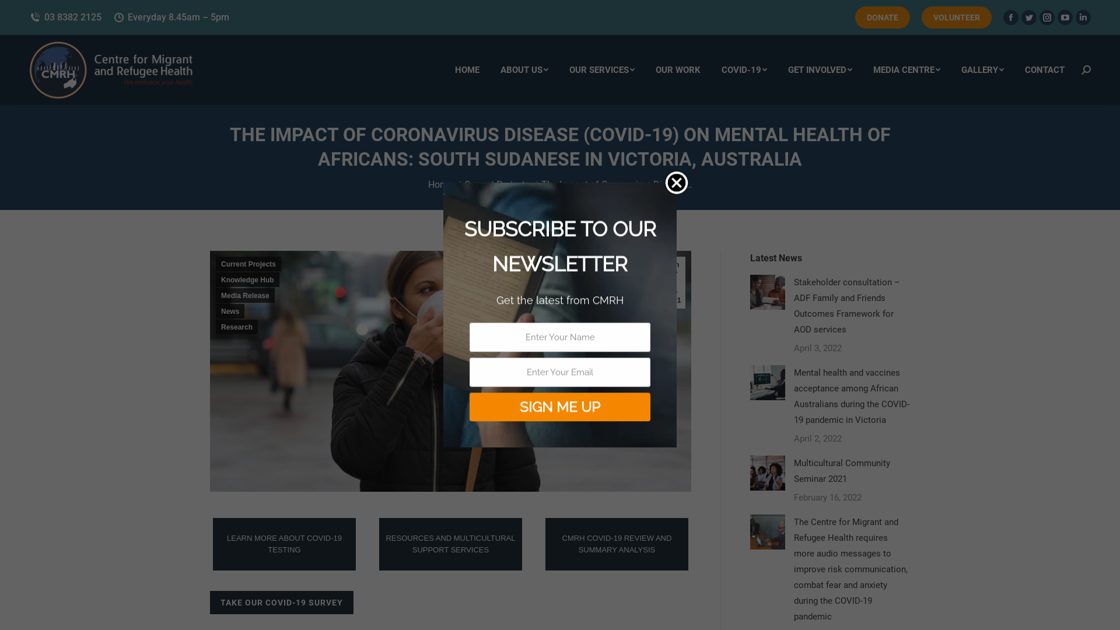 Image resolution: width=1120 pixels, height=630 pixels. What do you see at coordinates (883, 17) in the screenshot?
I see `DONATE` at bounding box center [883, 17].